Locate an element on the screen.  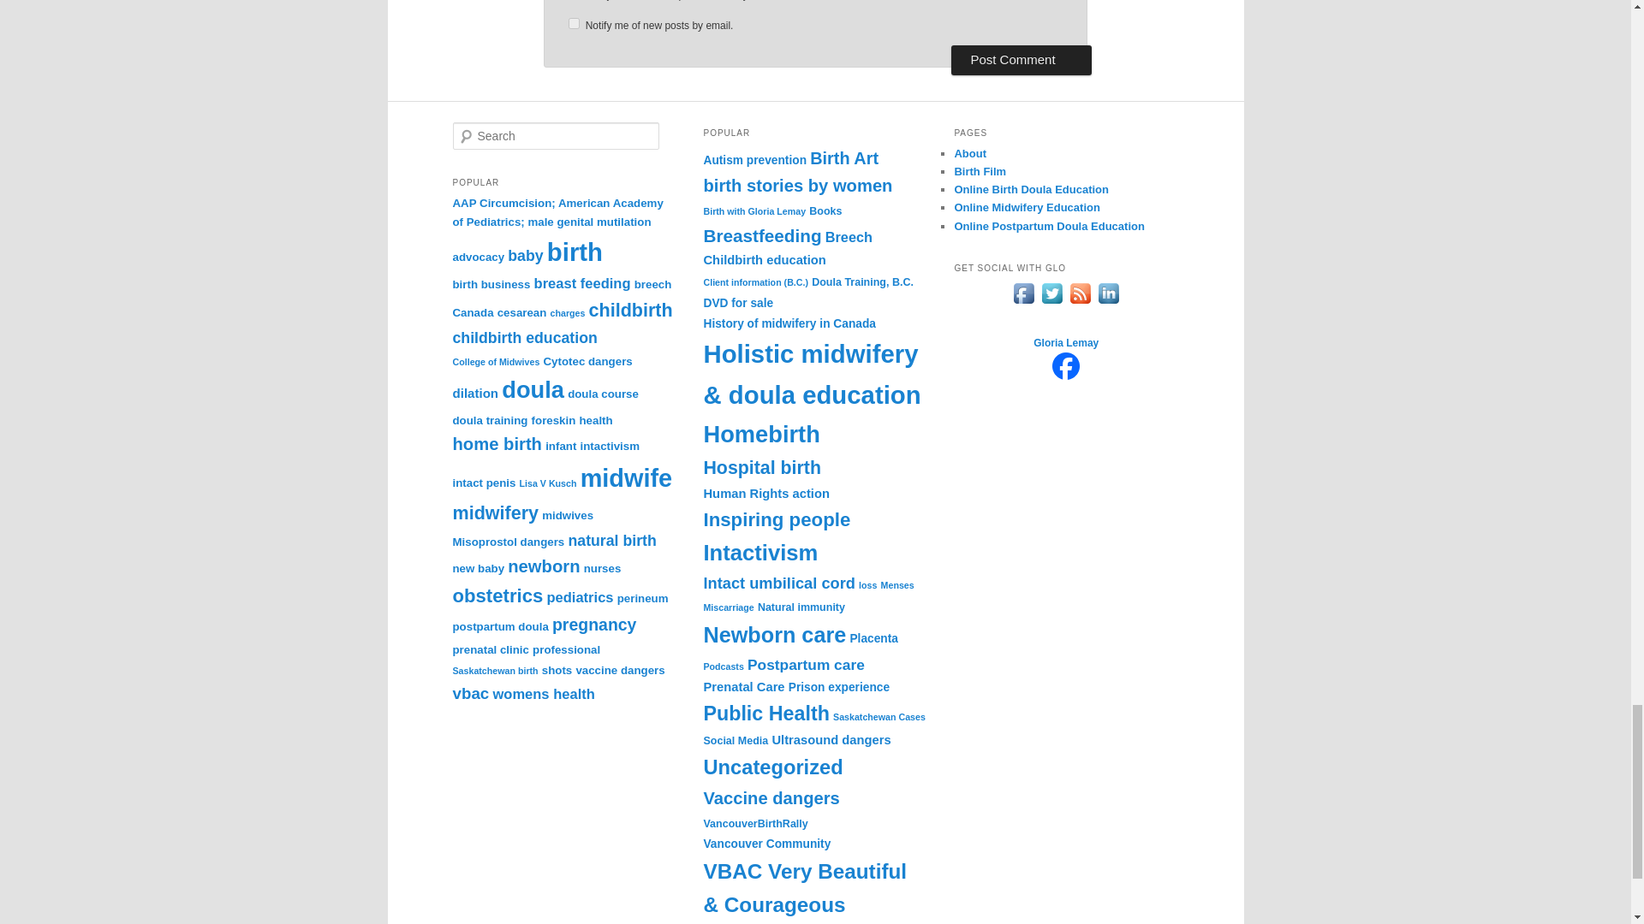
Gloria Lemay is located at coordinates (1065, 376).